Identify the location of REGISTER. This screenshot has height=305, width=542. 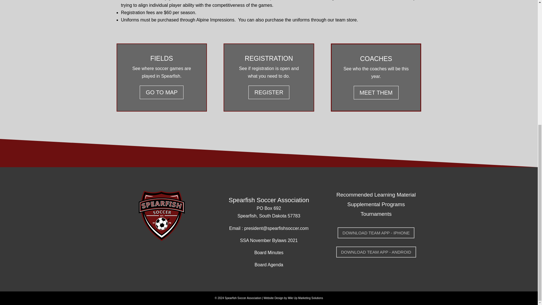
(268, 92).